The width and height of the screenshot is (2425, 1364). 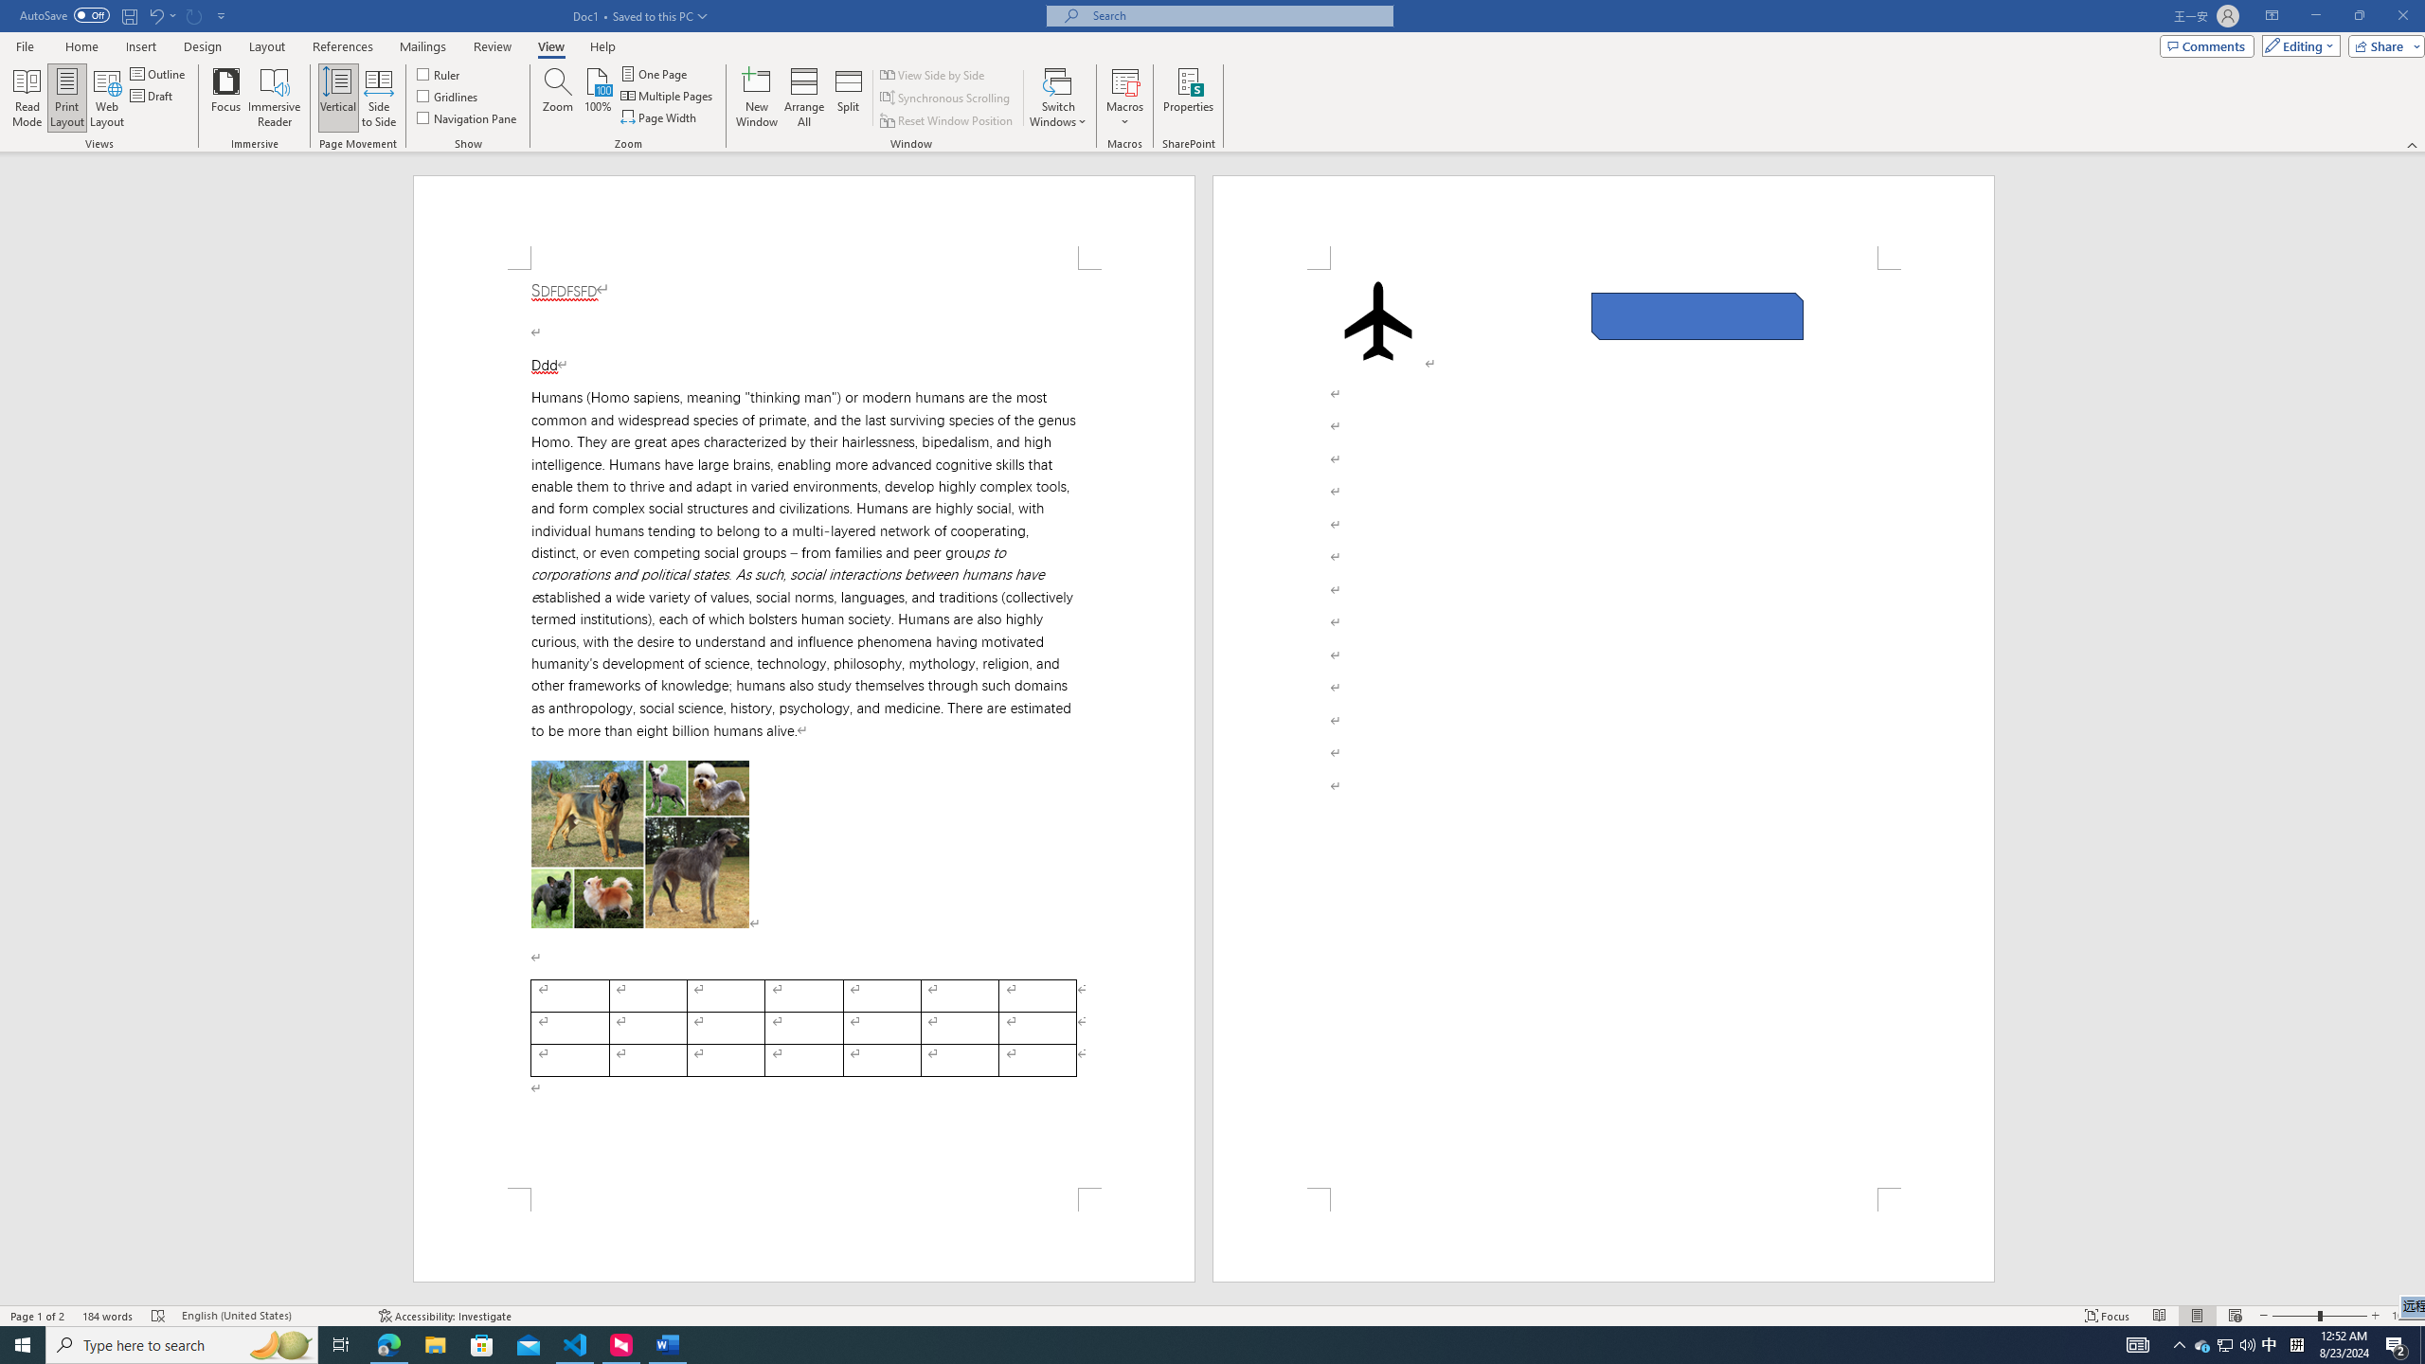 What do you see at coordinates (640, 845) in the screenshot?
I see `Morphological variation in six dogs` at bounding box center [640, 845].